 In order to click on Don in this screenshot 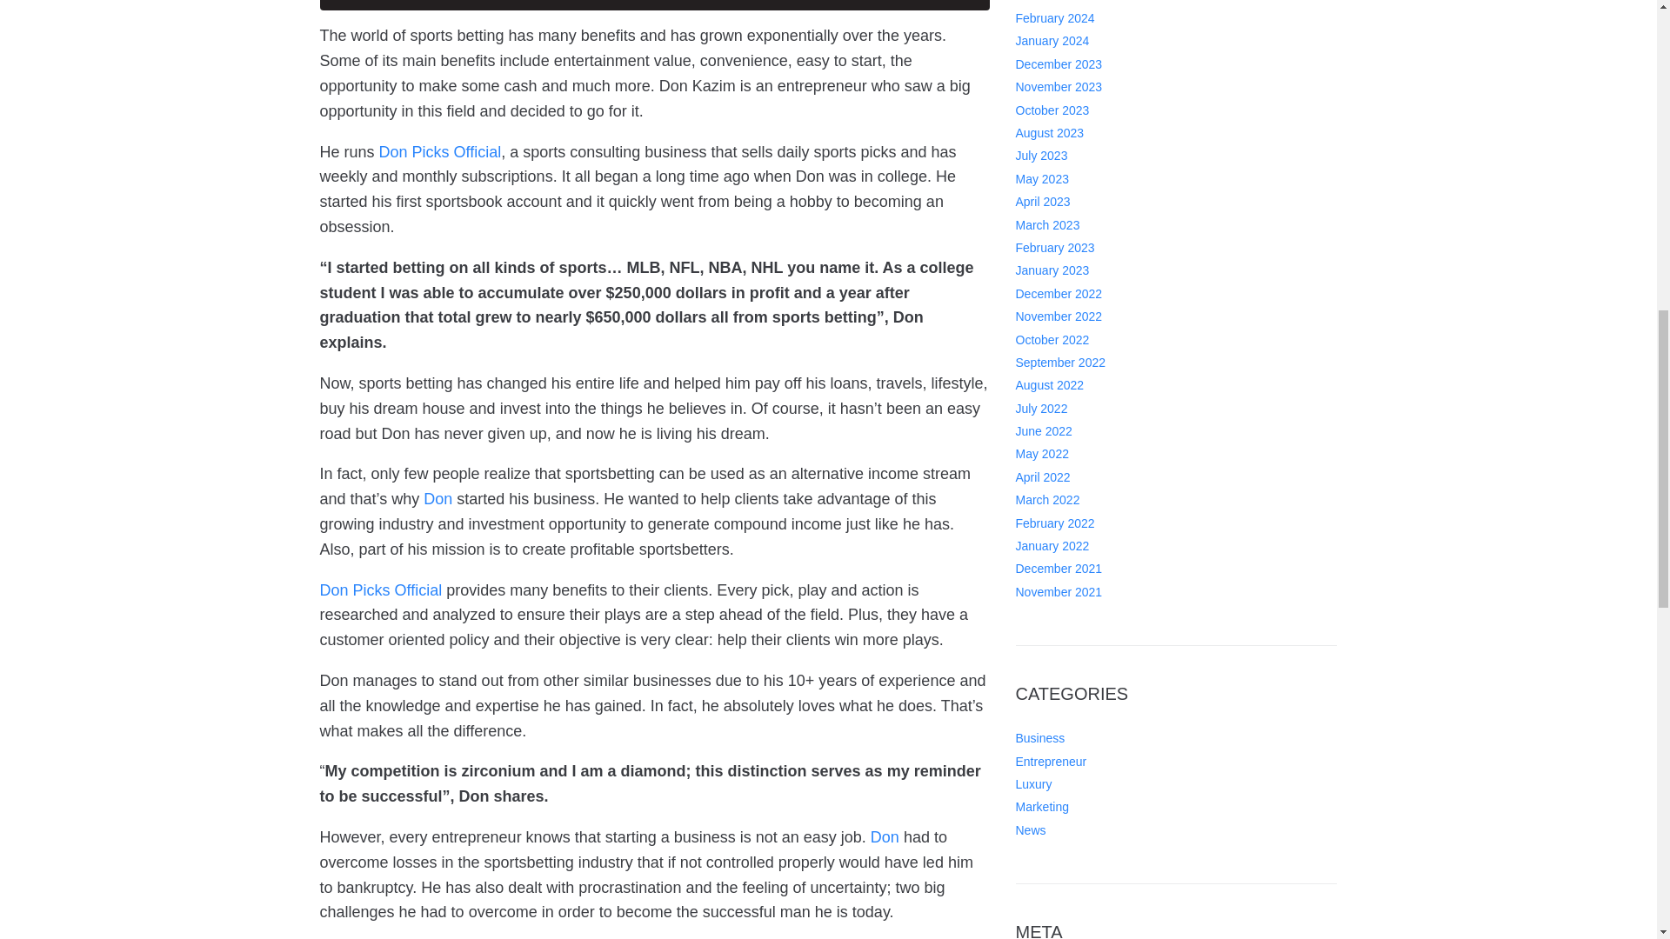, I will do `click(885, 836)`.